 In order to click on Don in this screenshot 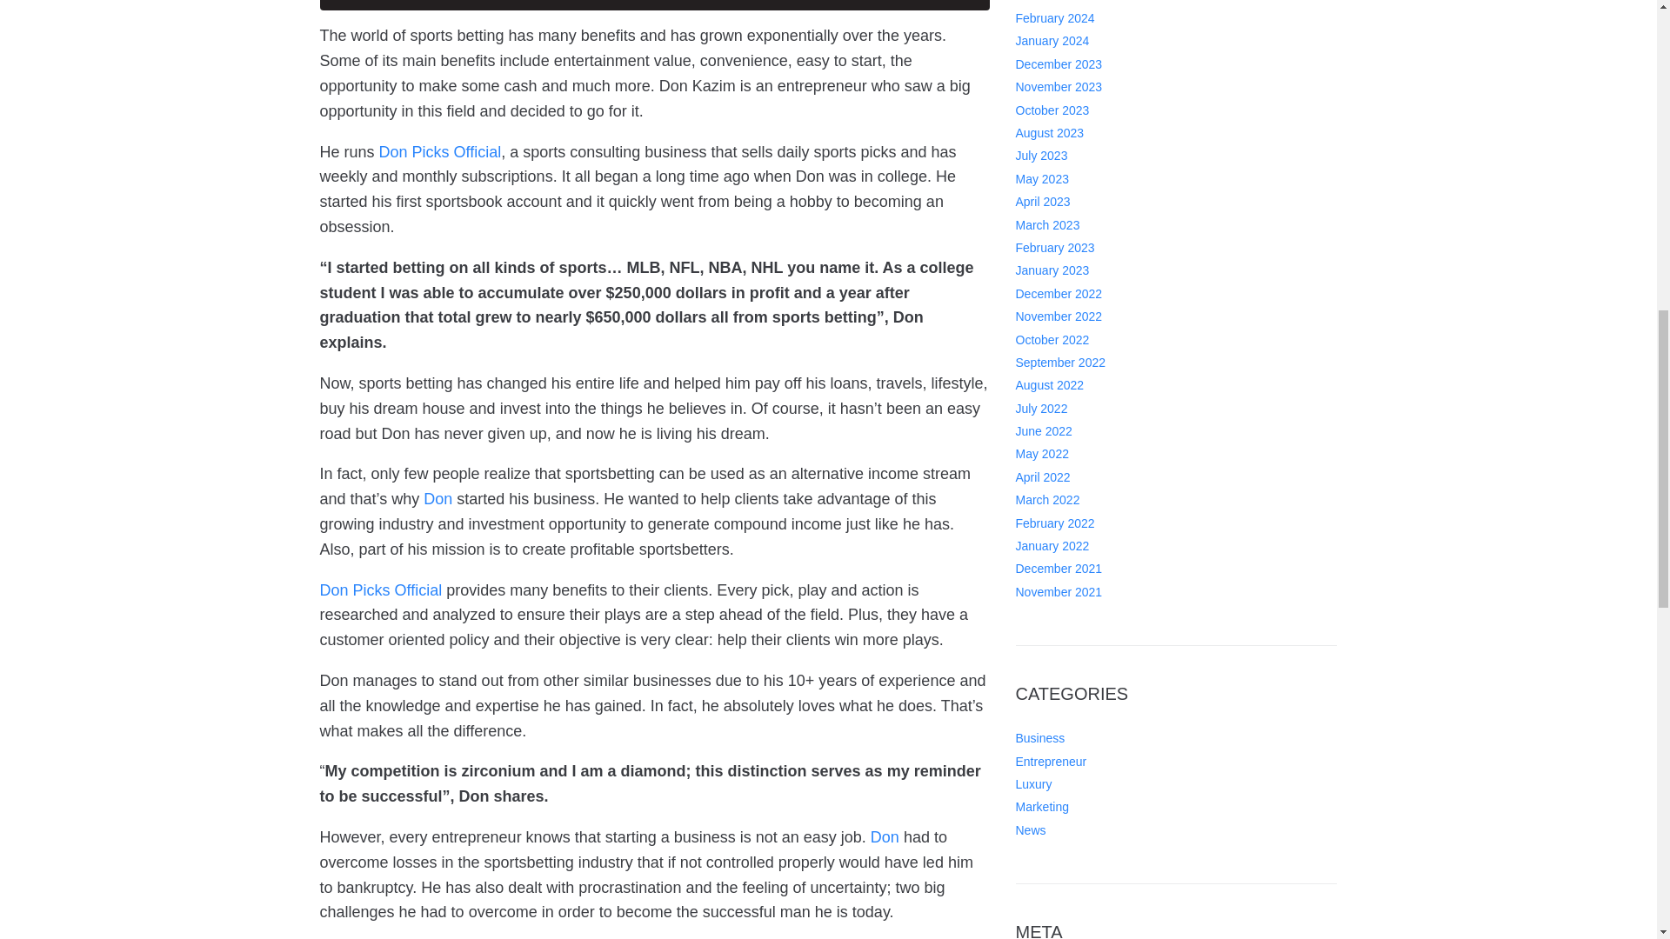, I will do `click(885, 836)`.